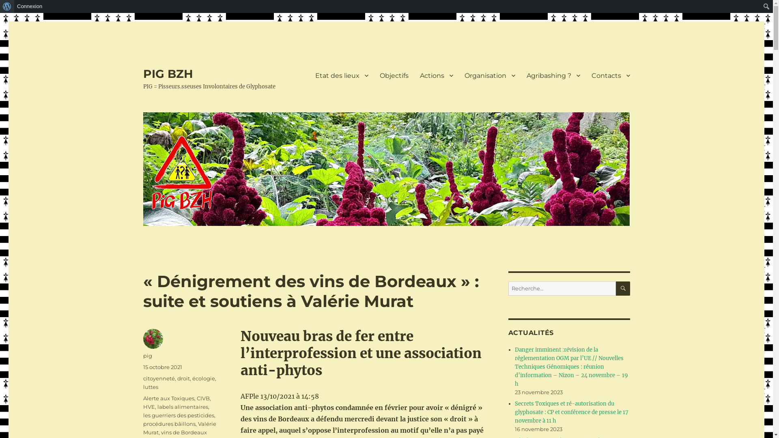 Image resolution: width=779 pixels, height=438 pixels. I want to click on Objectifs, so click(394, 75).